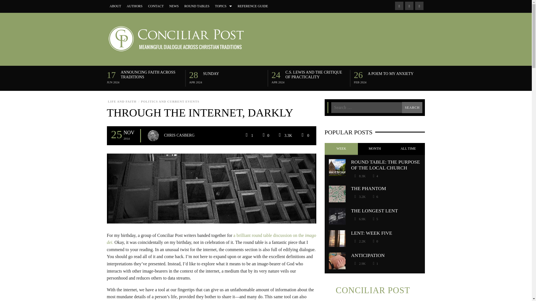 The image size is (536, 301). What do you see at coordinates (211, 188) in the screenshot?
I see `Through the Internet, Darkly` at bounding box center [211, 188].